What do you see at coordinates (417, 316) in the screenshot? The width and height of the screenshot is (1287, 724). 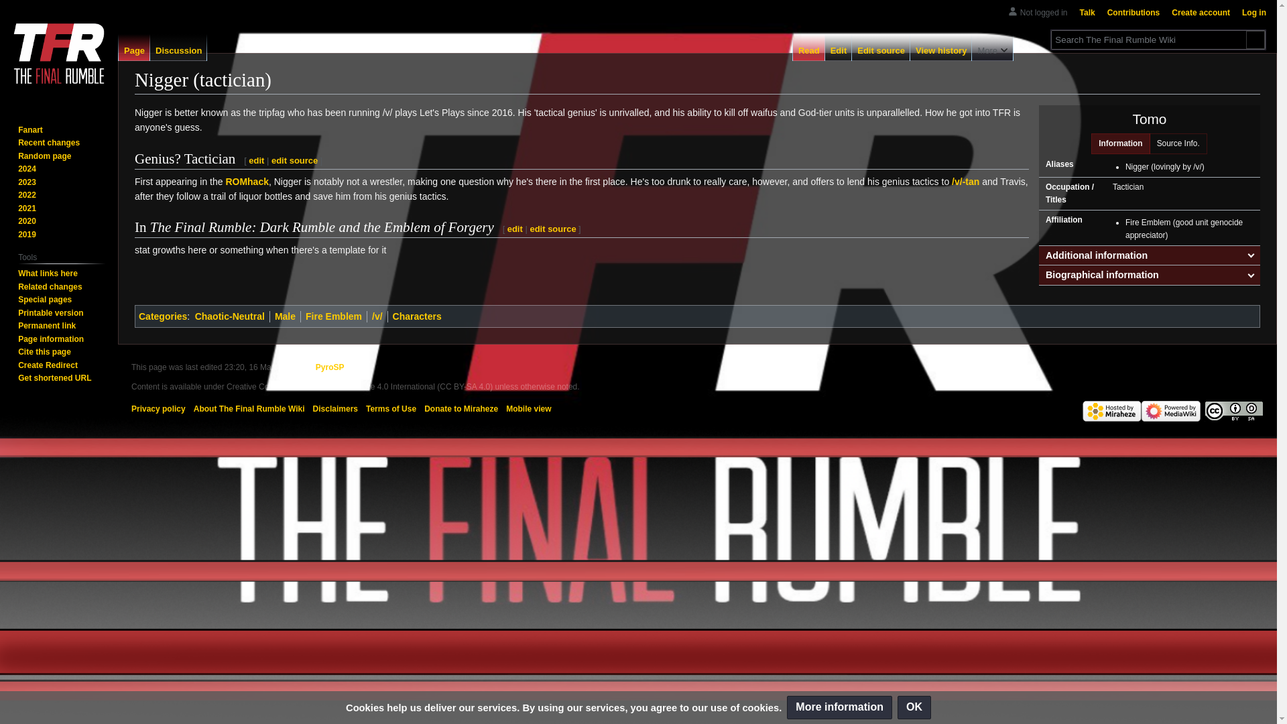 I see `Characters` at bounding box center [417, 316].